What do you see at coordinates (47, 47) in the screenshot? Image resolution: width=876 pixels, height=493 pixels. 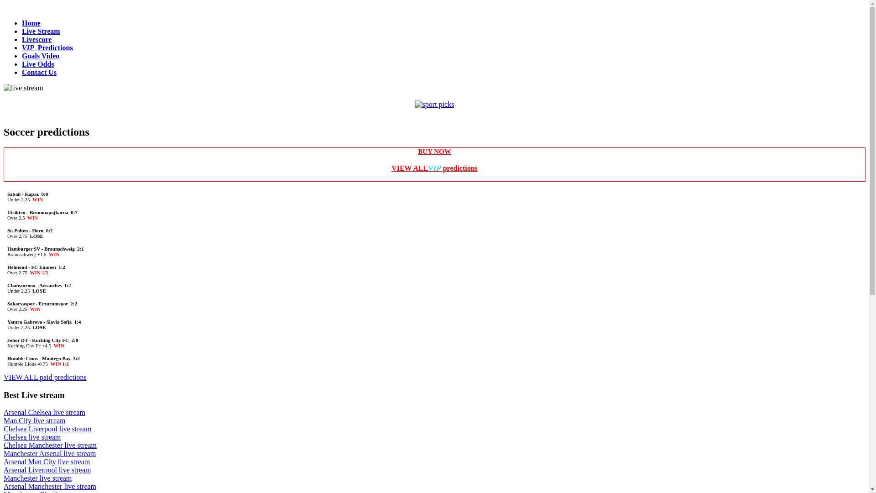 I see `VIP  Predictions` at bounding box center [47, 47].